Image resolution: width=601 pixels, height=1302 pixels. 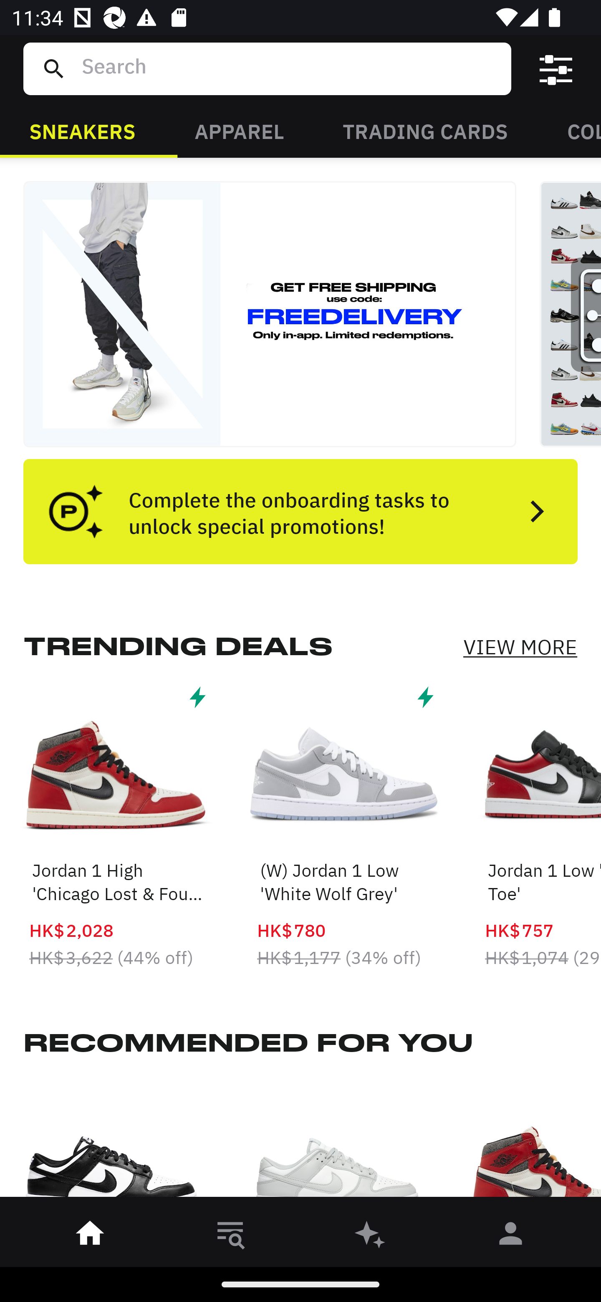 What do you see at coordinates (425, 130) in the screenshot?
I see `TRADING CARDS` at bounding box center [425, 130].